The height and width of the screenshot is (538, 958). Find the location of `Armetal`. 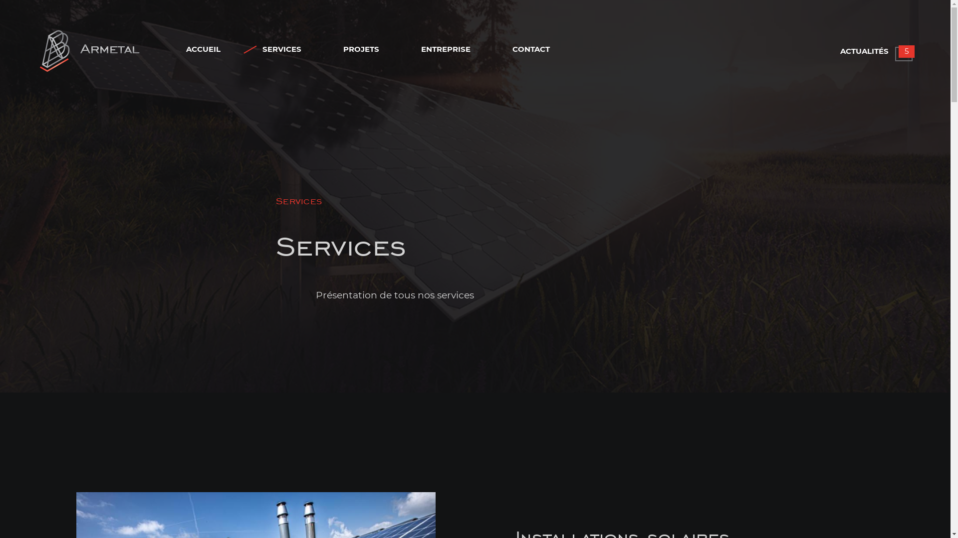

Armetal is located at coordinates (109, 48).